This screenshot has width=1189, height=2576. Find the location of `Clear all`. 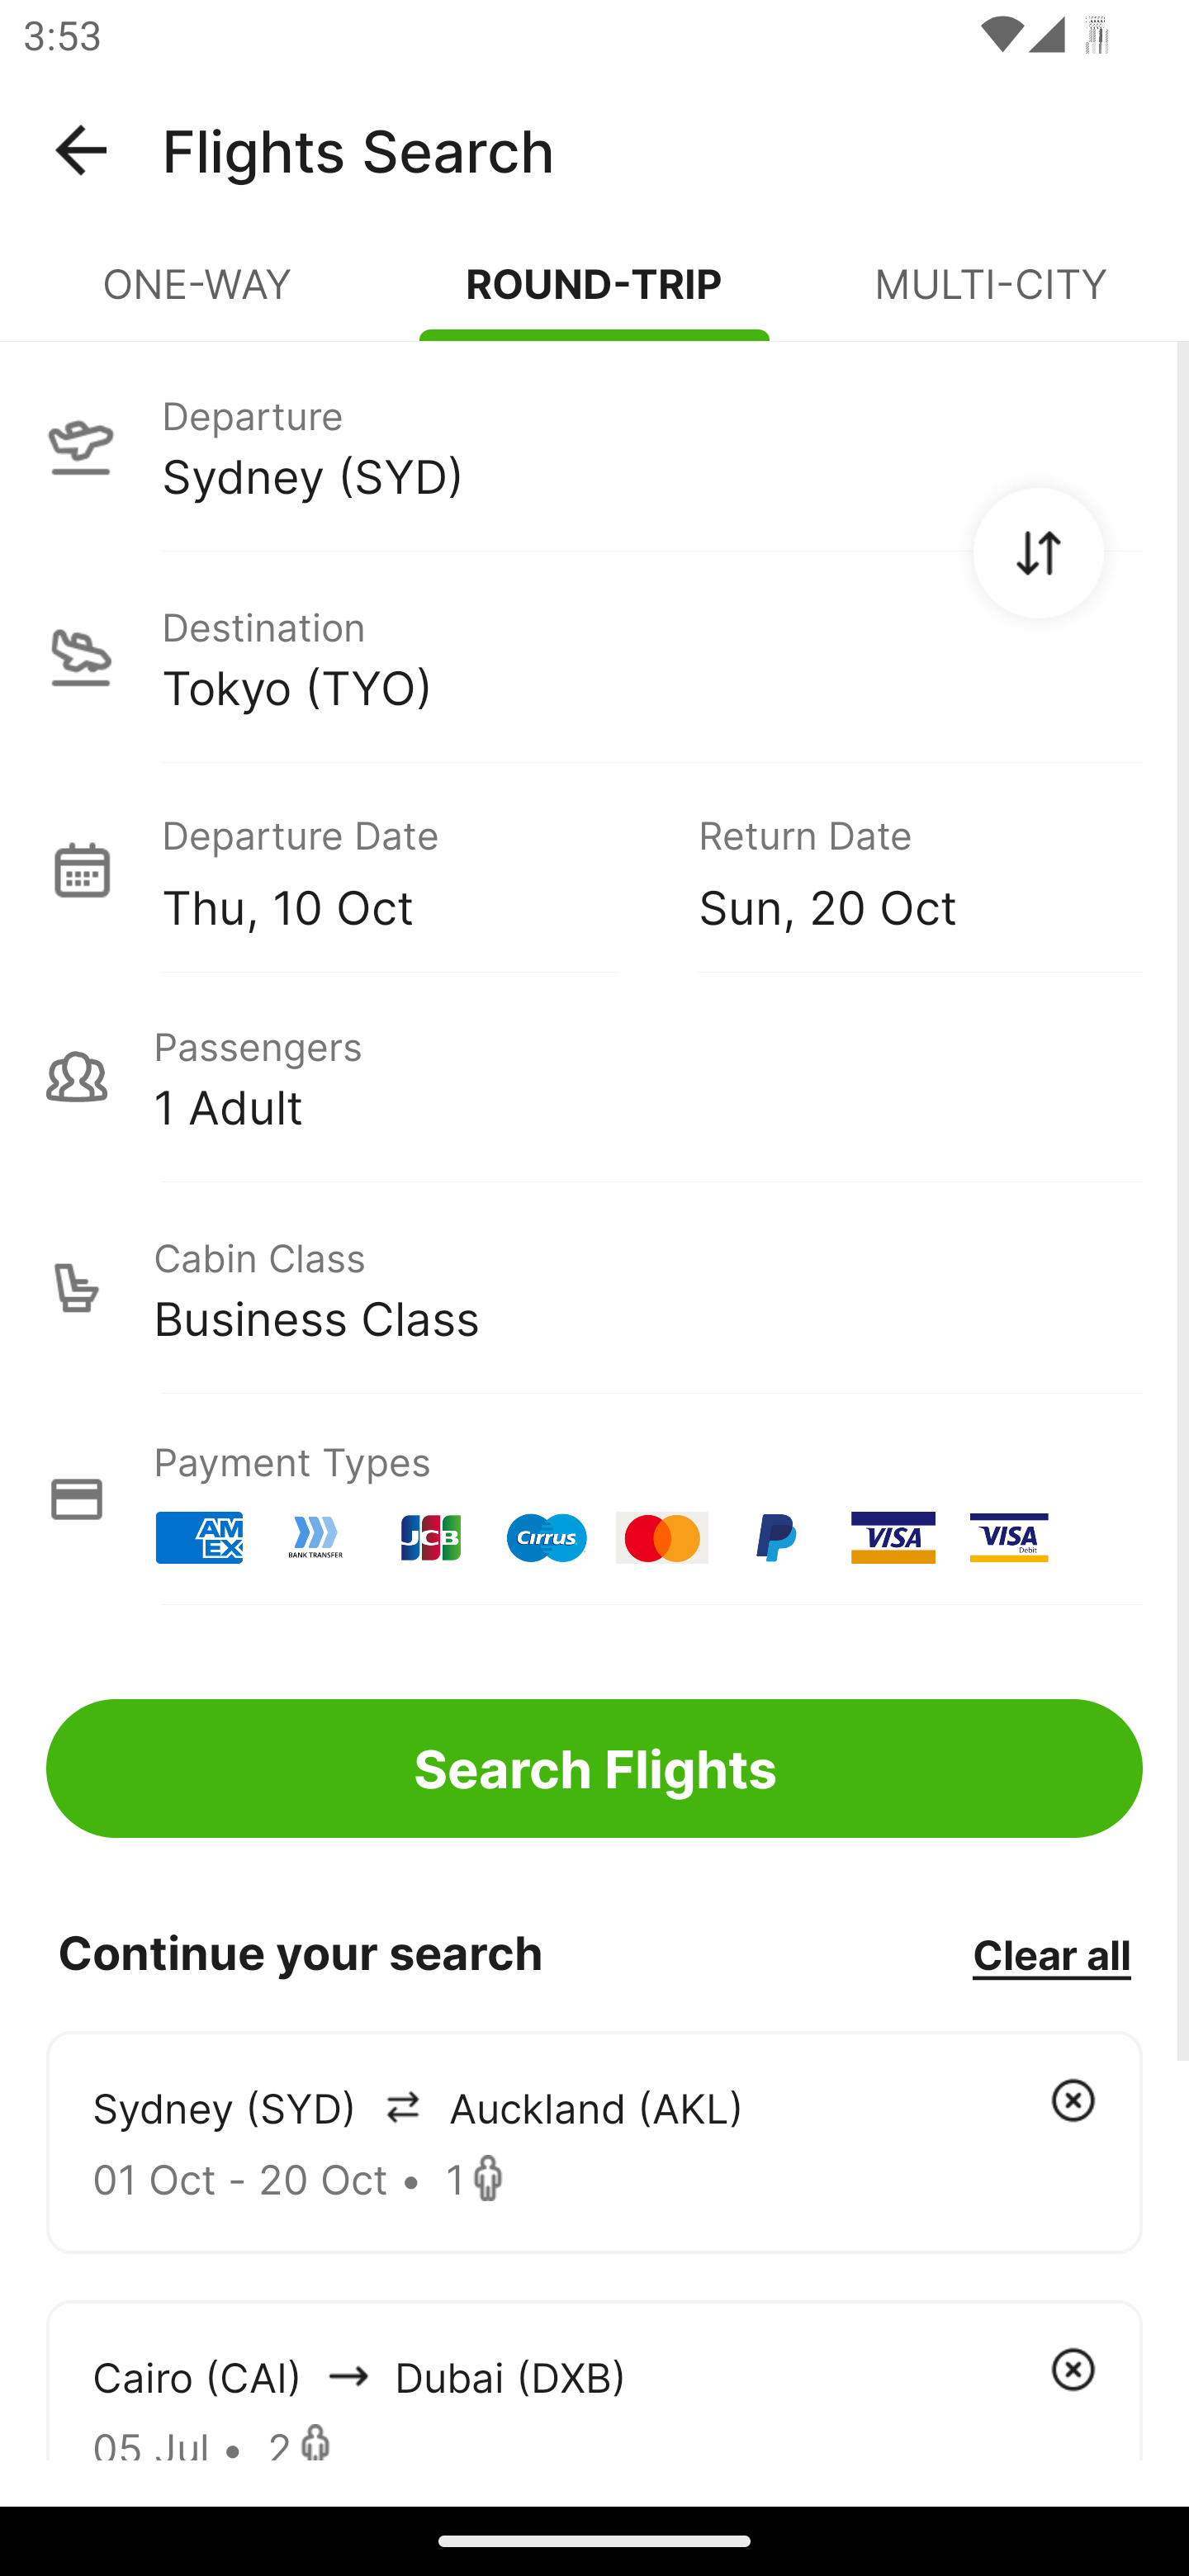

Clear all is located at coordinates (1051, 1953).